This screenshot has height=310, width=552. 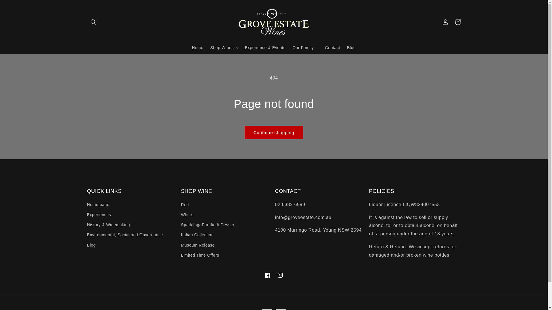 I want to click on History & Winemaking, so click(x=108, y=225).